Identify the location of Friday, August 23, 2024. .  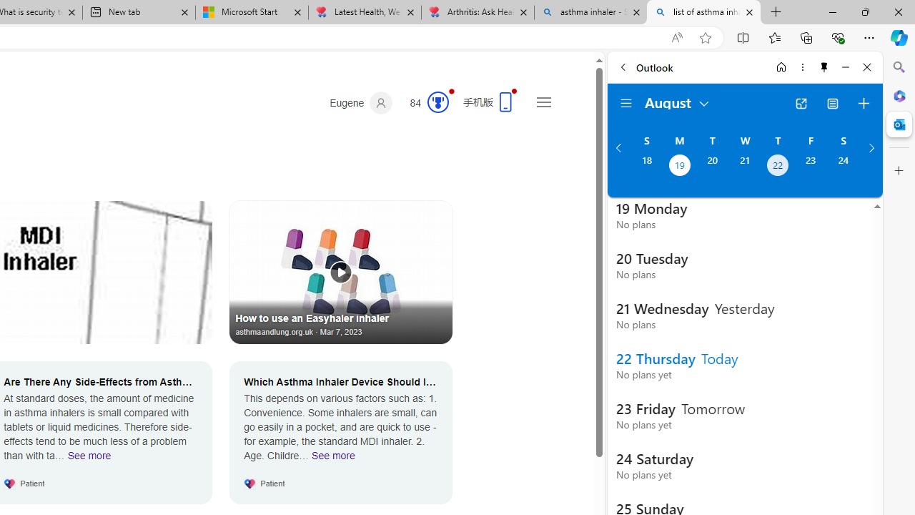
(811, 167).